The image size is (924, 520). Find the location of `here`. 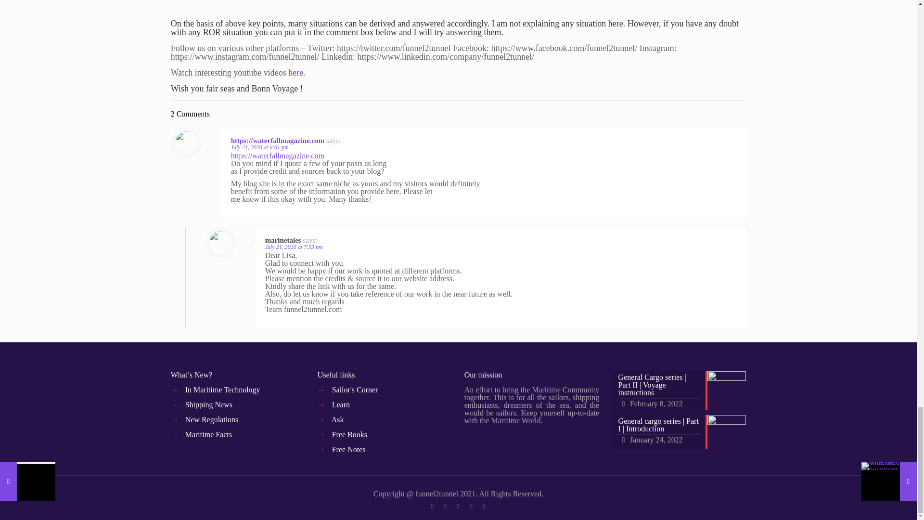

here is located at coordinates (295, 72).